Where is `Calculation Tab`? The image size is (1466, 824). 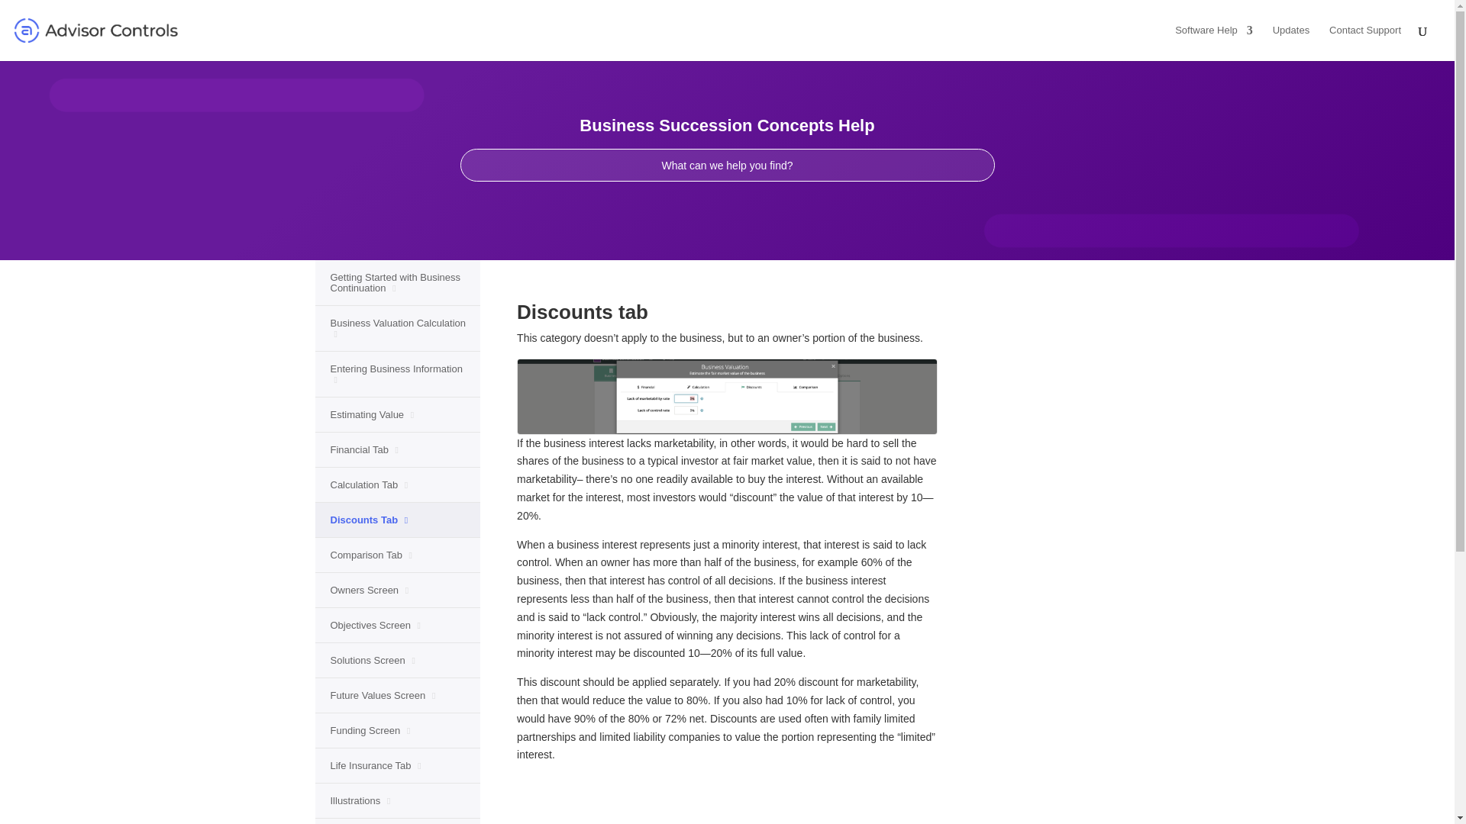
Calculation Tab is located at coordinates (368, 488).